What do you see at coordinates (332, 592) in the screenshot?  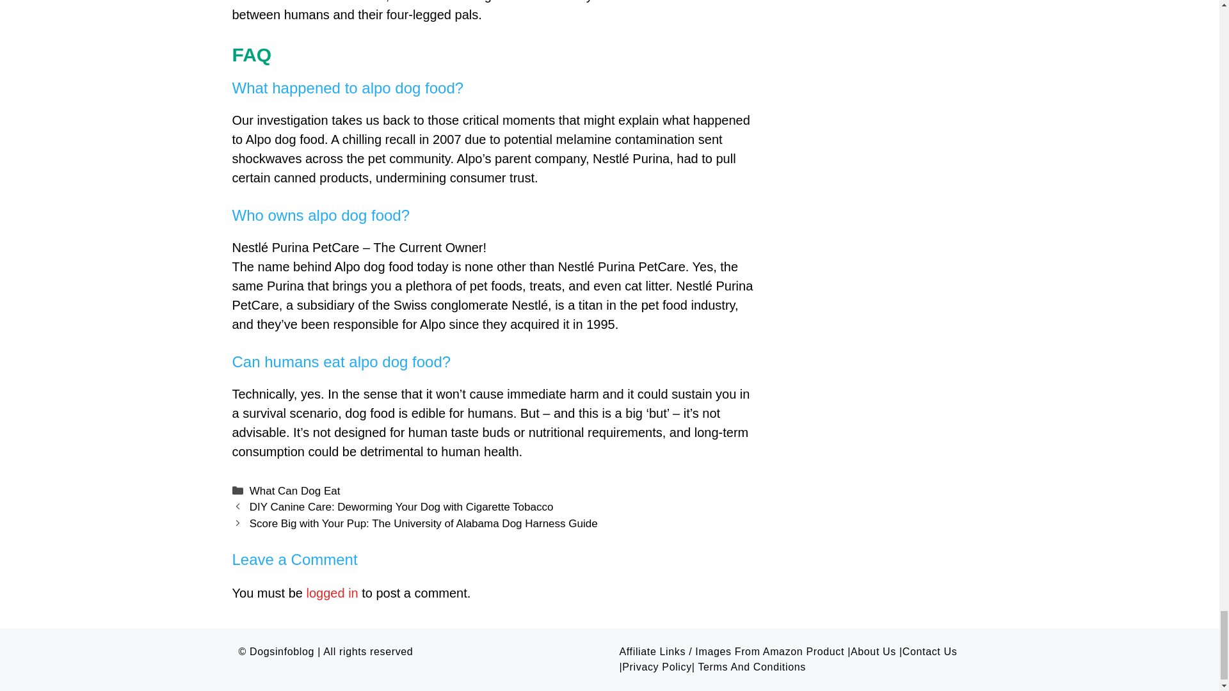 I see `logged in` at bounding box center [332, 592].